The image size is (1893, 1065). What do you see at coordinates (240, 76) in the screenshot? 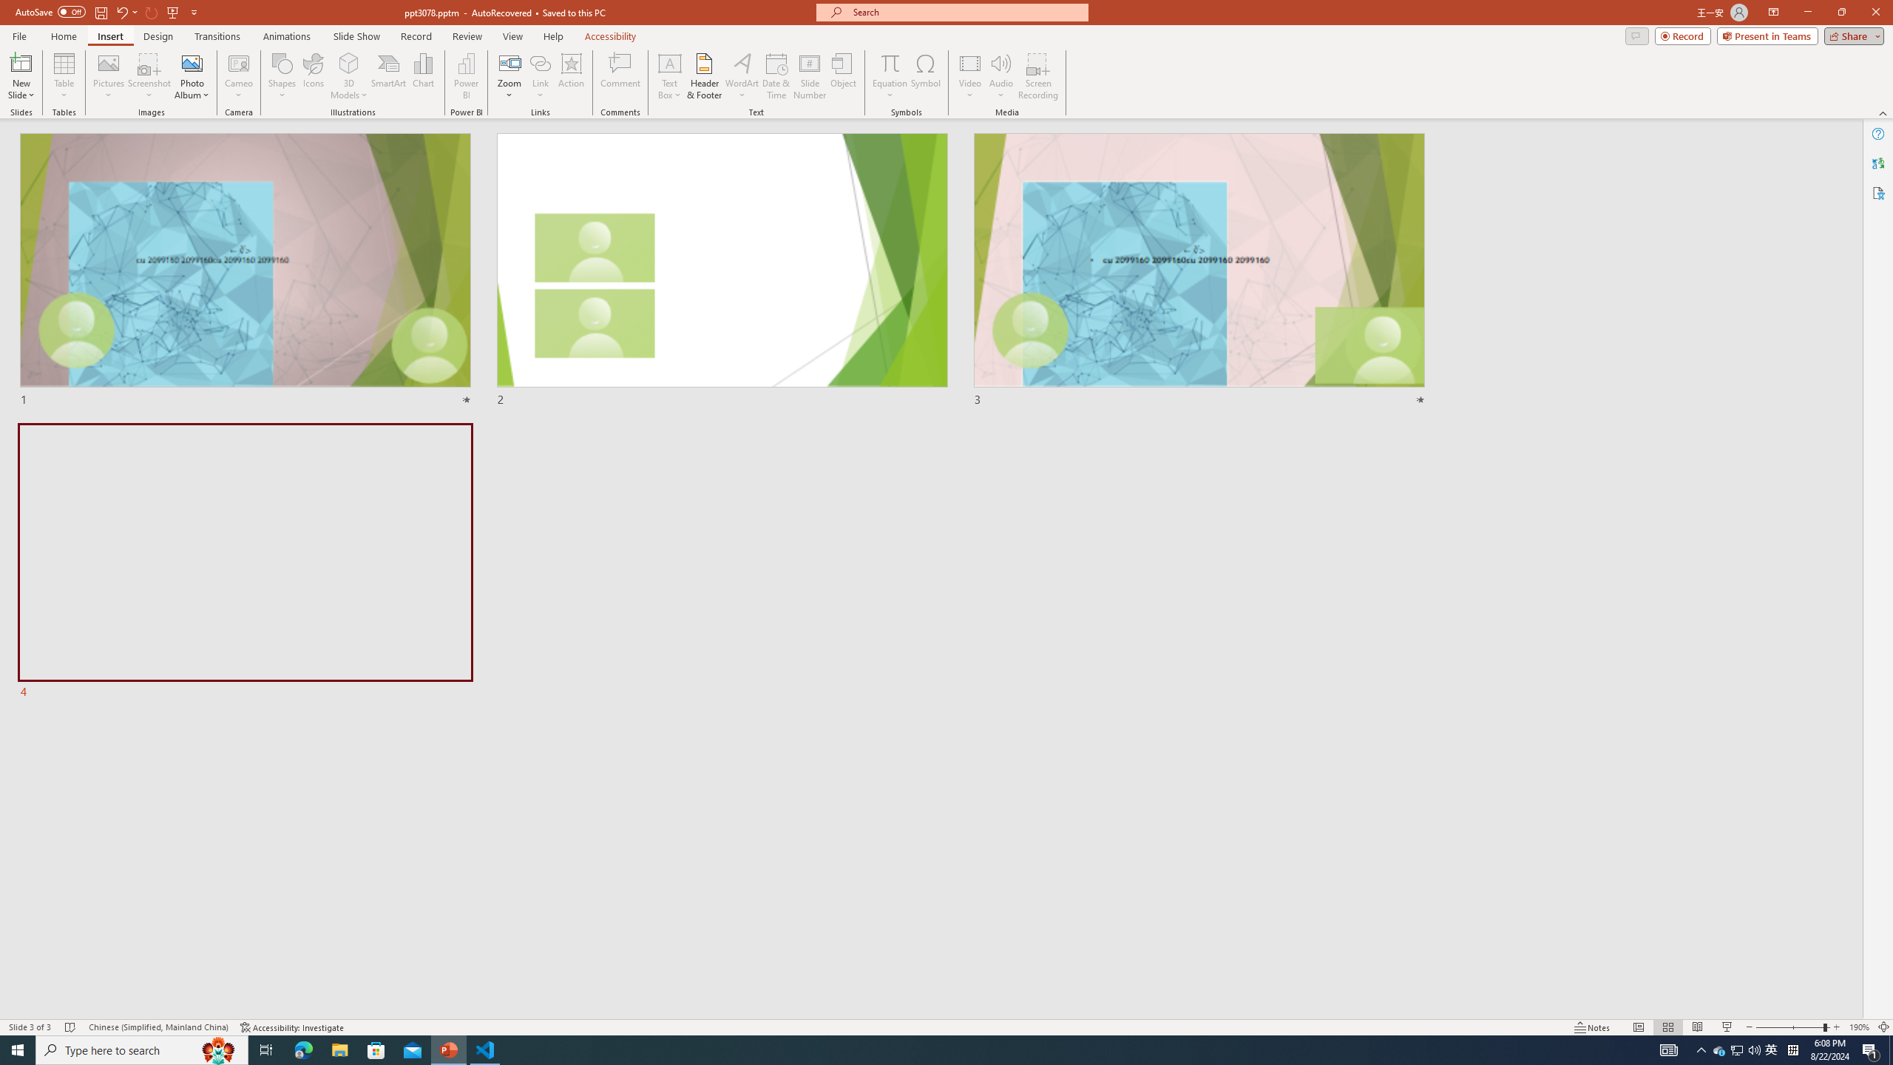
I see `Cameo` at bounding box center [240, 76].